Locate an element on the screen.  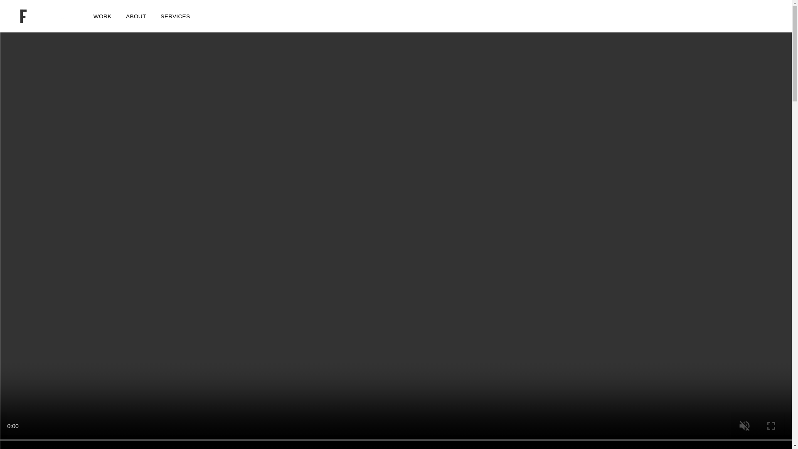
PLUS AGENCY is located at coordinates (46, 16).